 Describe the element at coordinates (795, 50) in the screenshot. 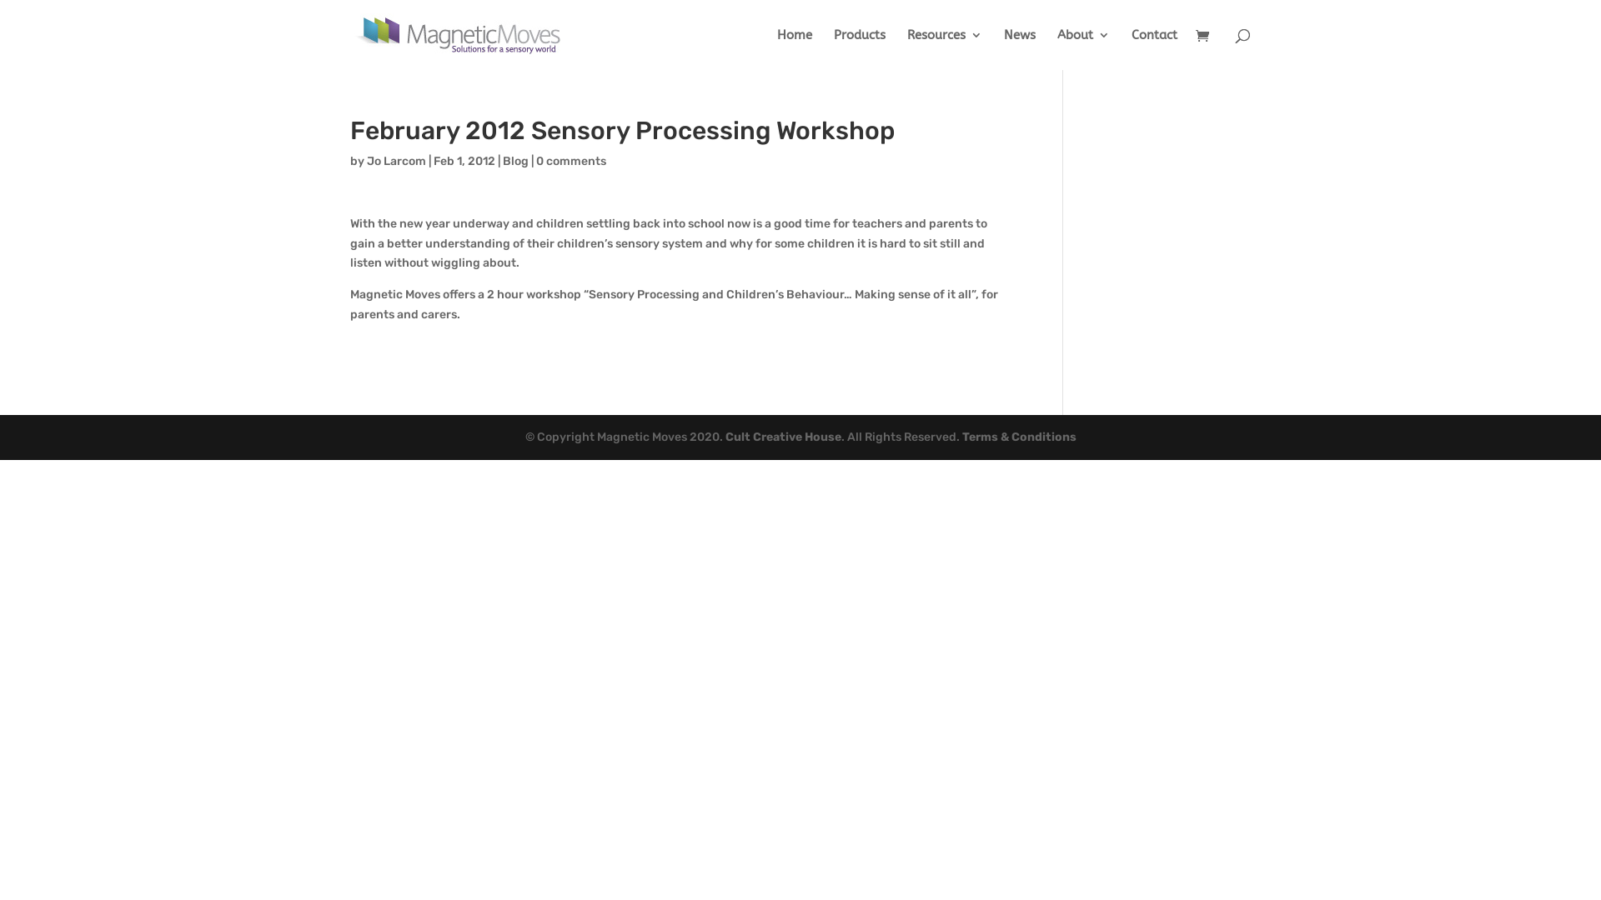

I see `Home` at that location.